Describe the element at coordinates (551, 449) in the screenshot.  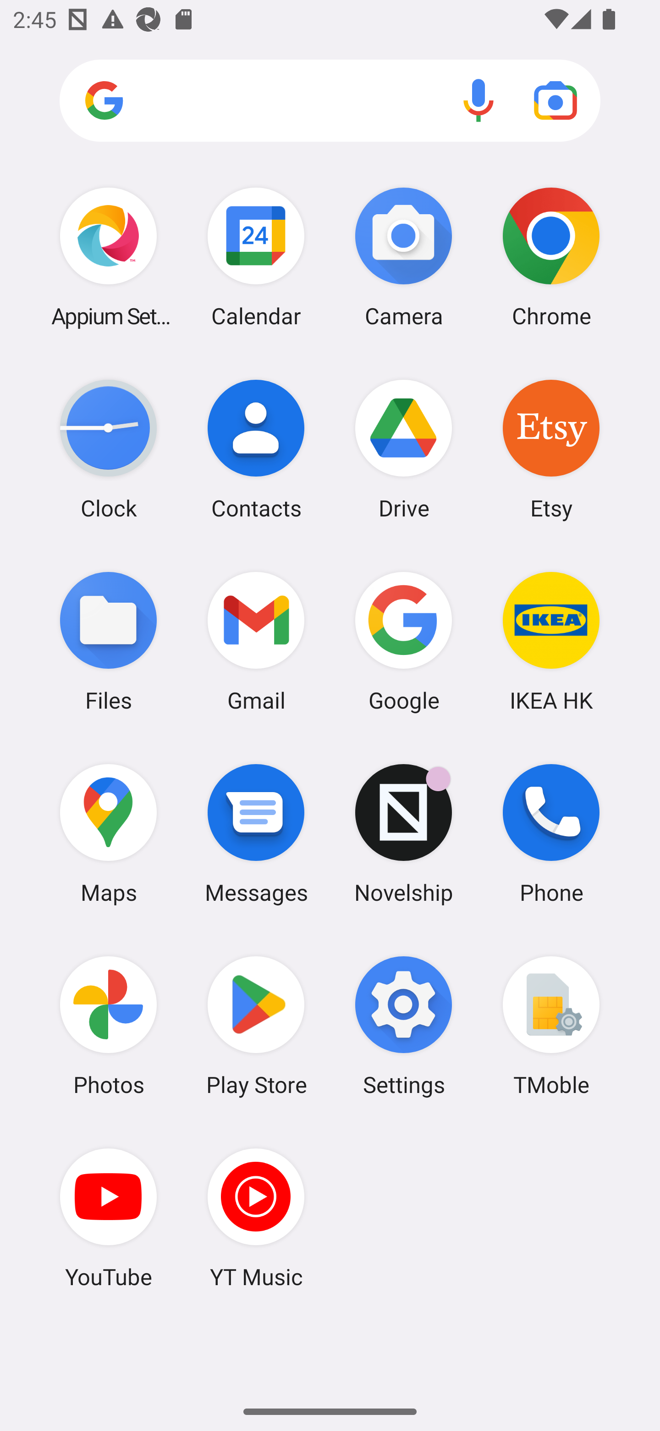
I see `Etsy` at that location.